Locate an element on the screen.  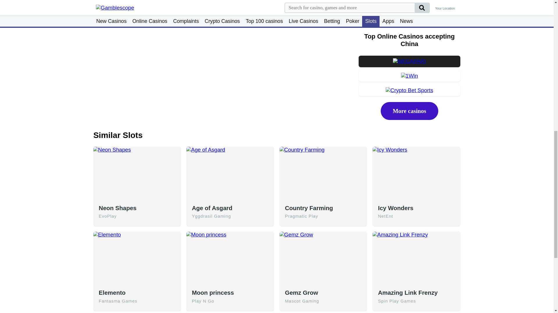
1Win is located at coordinates (409, 76).